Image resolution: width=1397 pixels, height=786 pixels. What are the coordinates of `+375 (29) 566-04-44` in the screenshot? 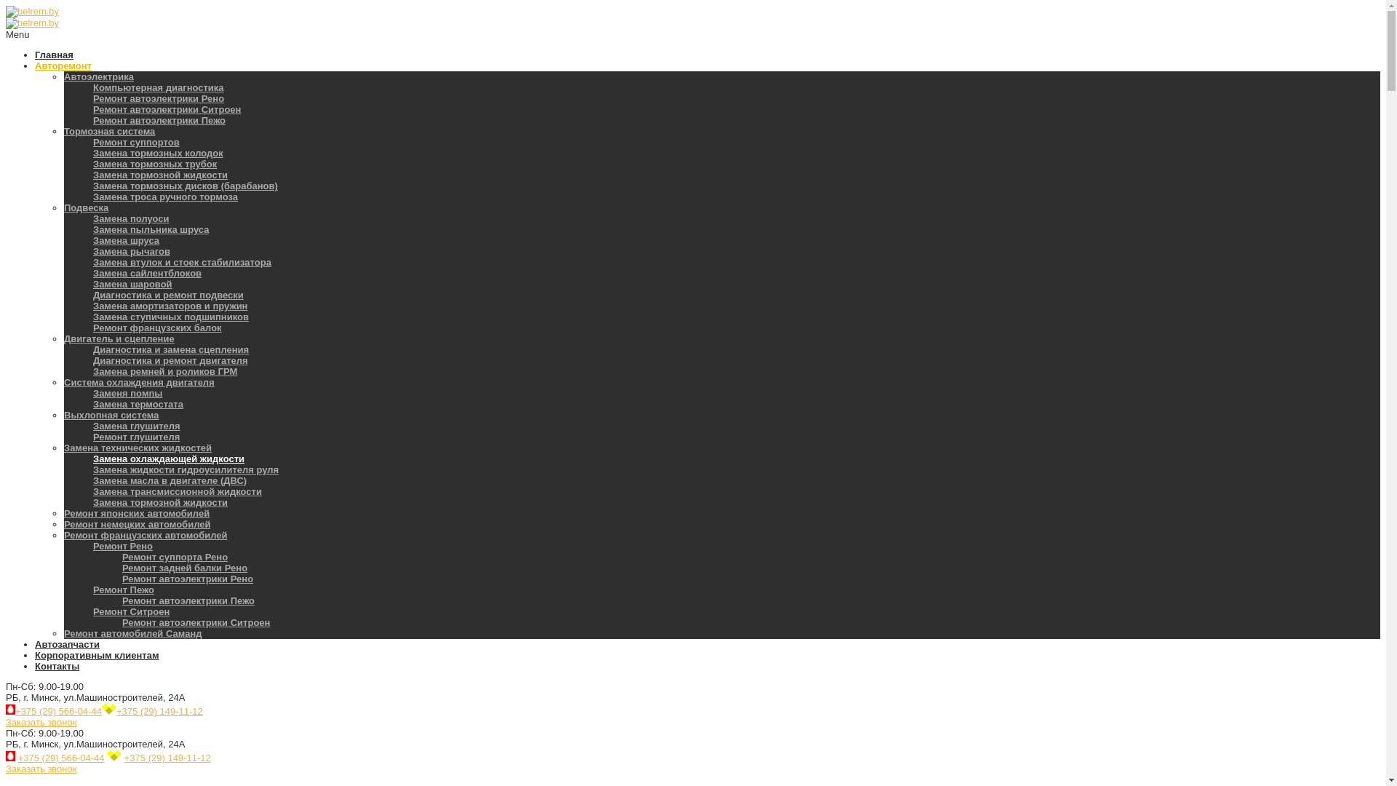 It's located at (58, 712).